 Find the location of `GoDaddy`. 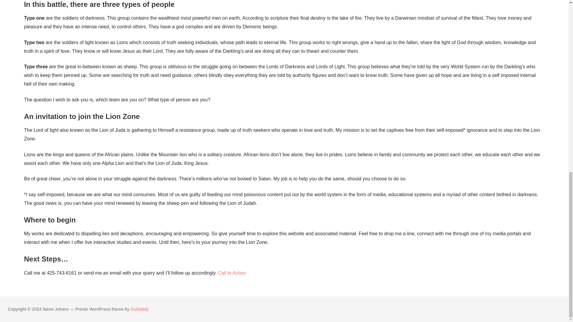

GoDaddy is located at coordinates (140, 309).